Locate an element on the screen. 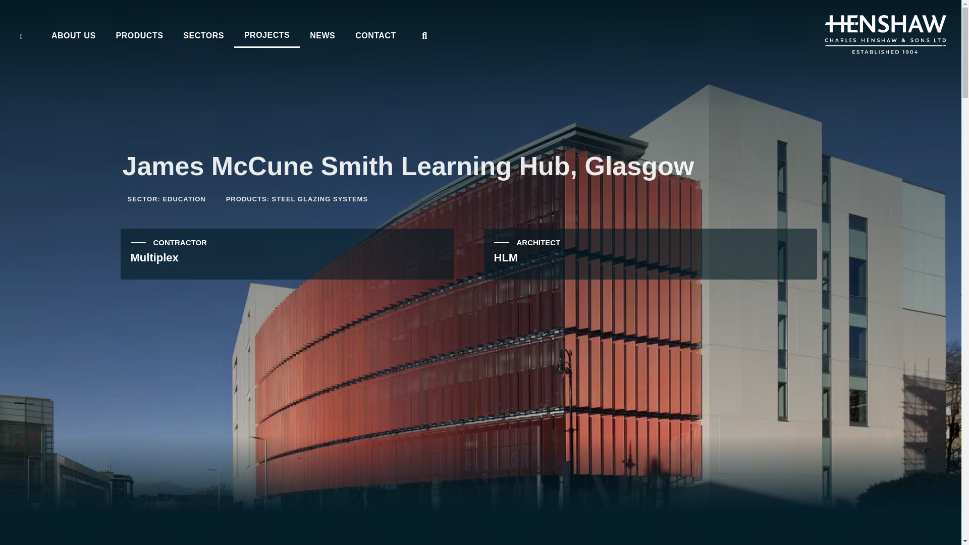 This screenshot has width=969, height=545. HOME is located at coordinates (31, 36).